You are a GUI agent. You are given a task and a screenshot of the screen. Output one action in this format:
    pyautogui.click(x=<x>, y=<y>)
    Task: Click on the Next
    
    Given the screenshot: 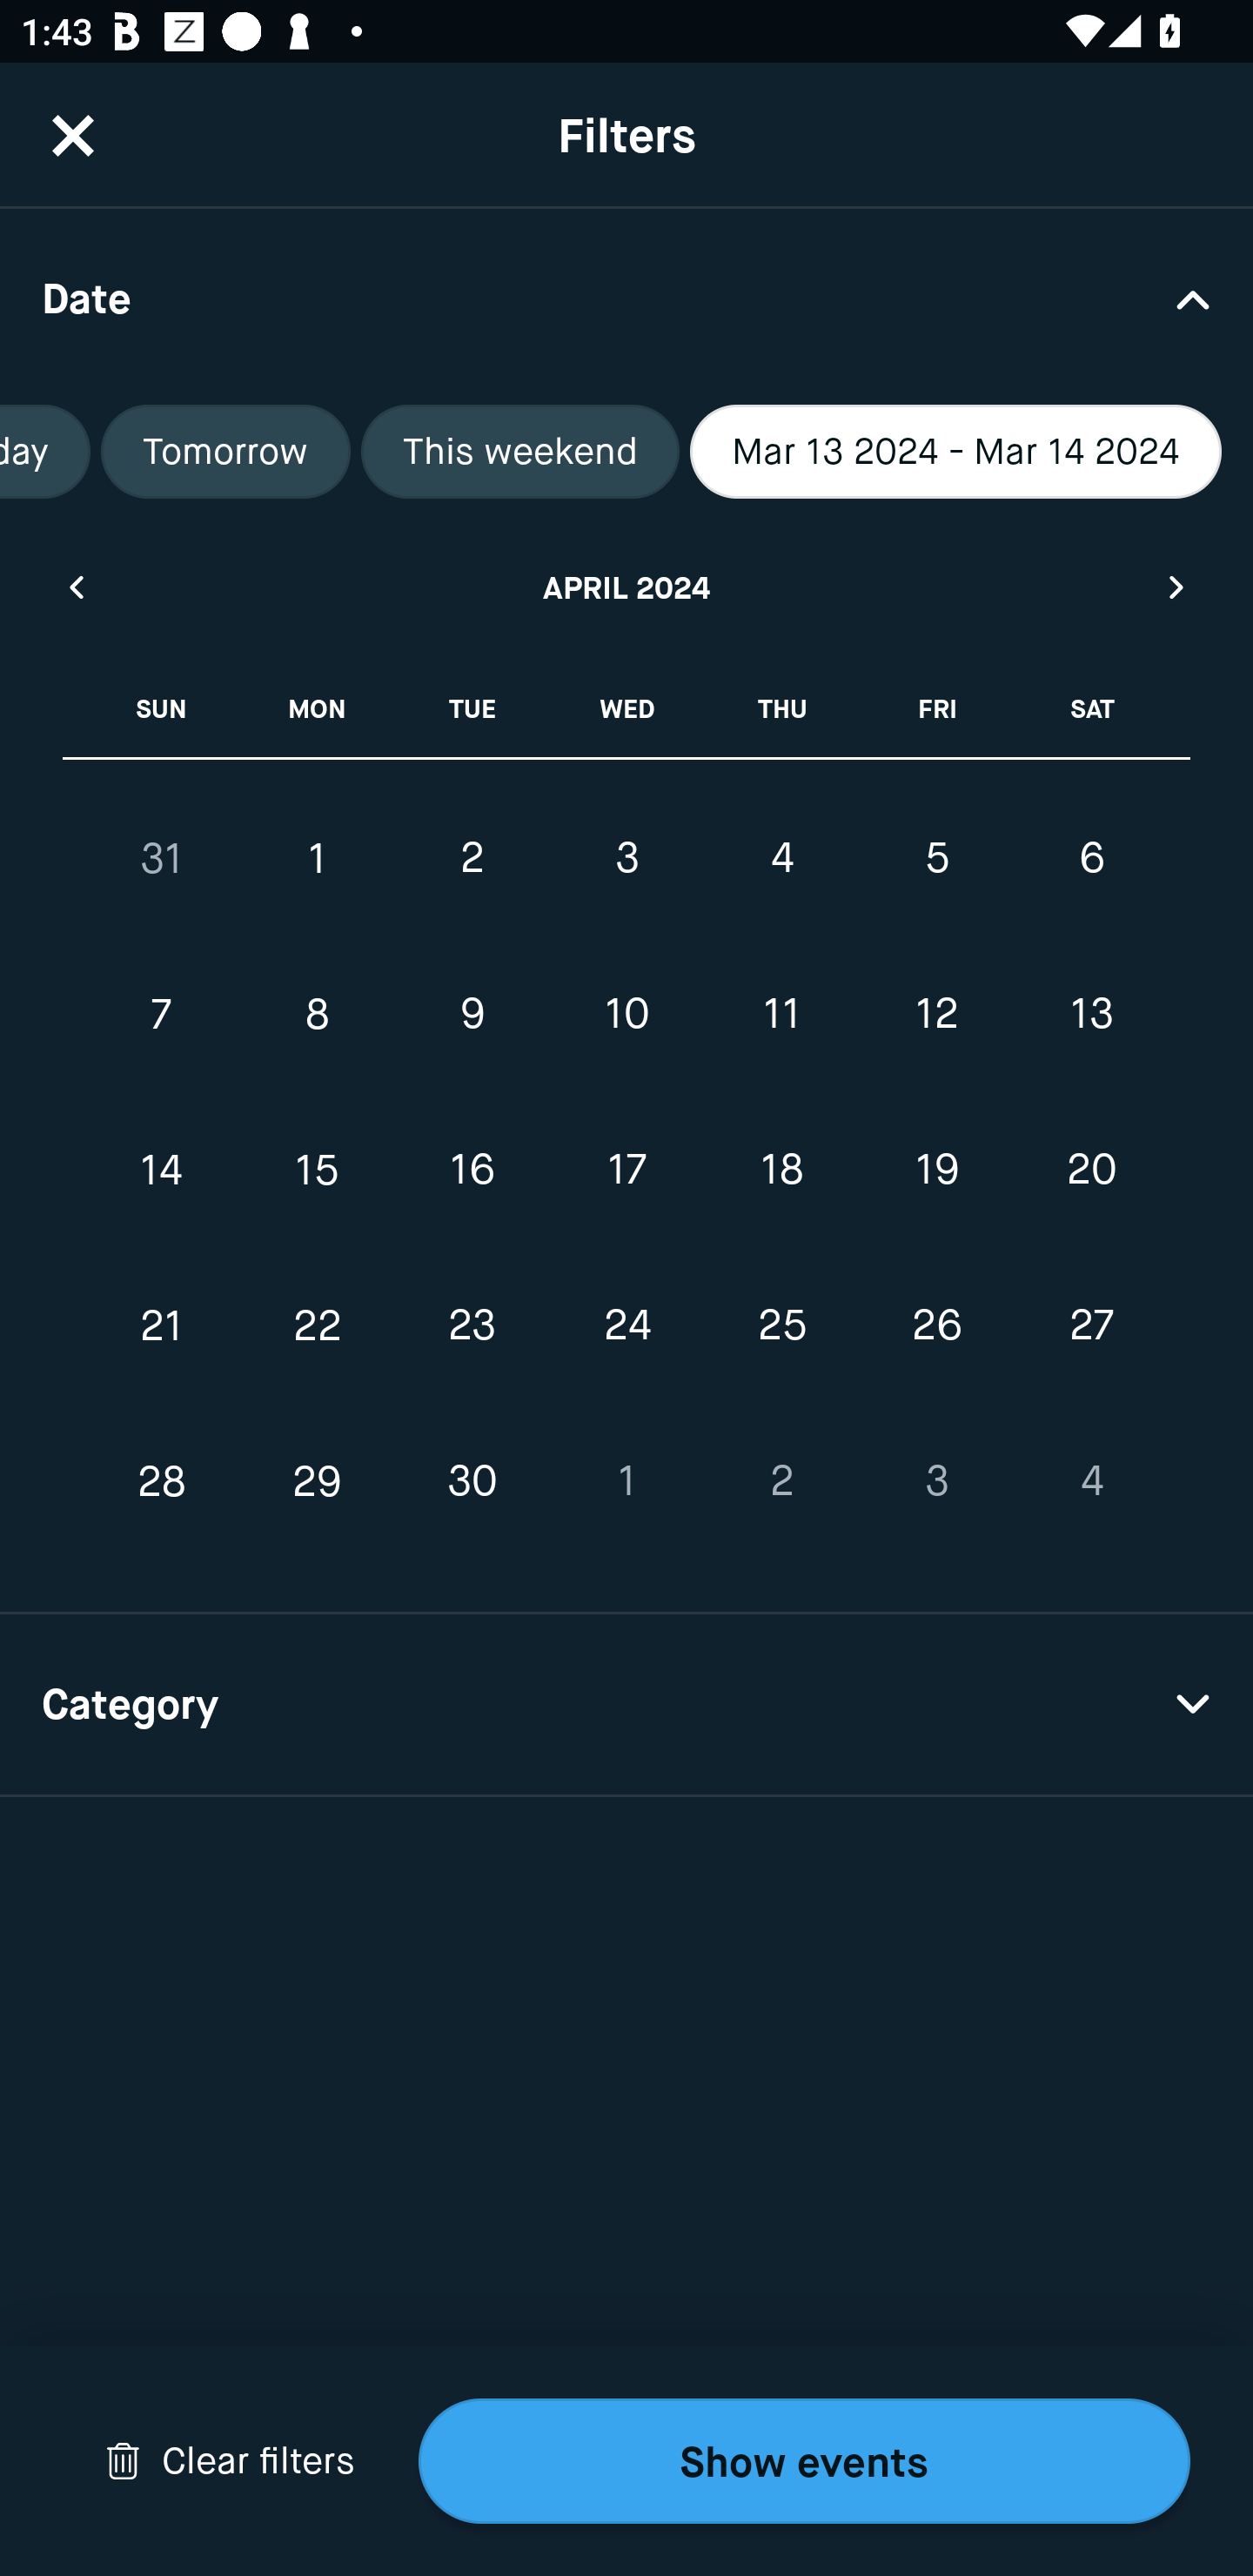 What is the action you would take?
    pyautogui.click(x=1177, y=587)
    